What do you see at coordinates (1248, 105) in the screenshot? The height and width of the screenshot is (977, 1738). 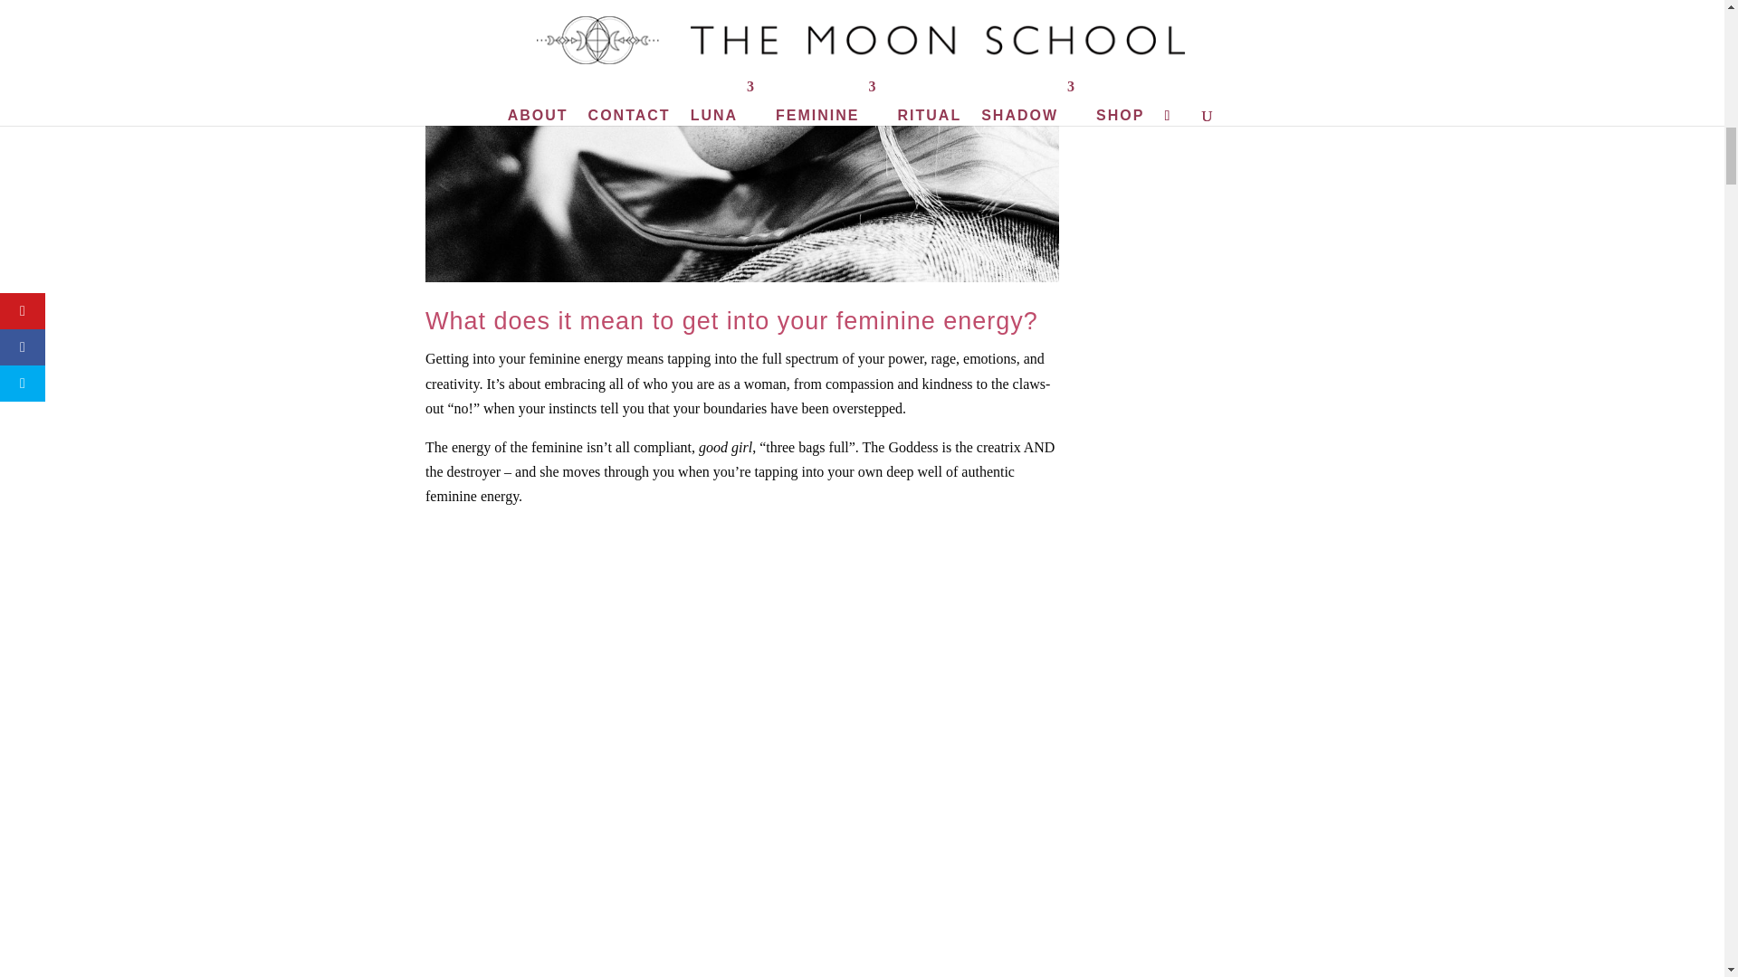 I see `Sacred Cycles Ebook Ad Pin` at bounding box center [1248, 105].